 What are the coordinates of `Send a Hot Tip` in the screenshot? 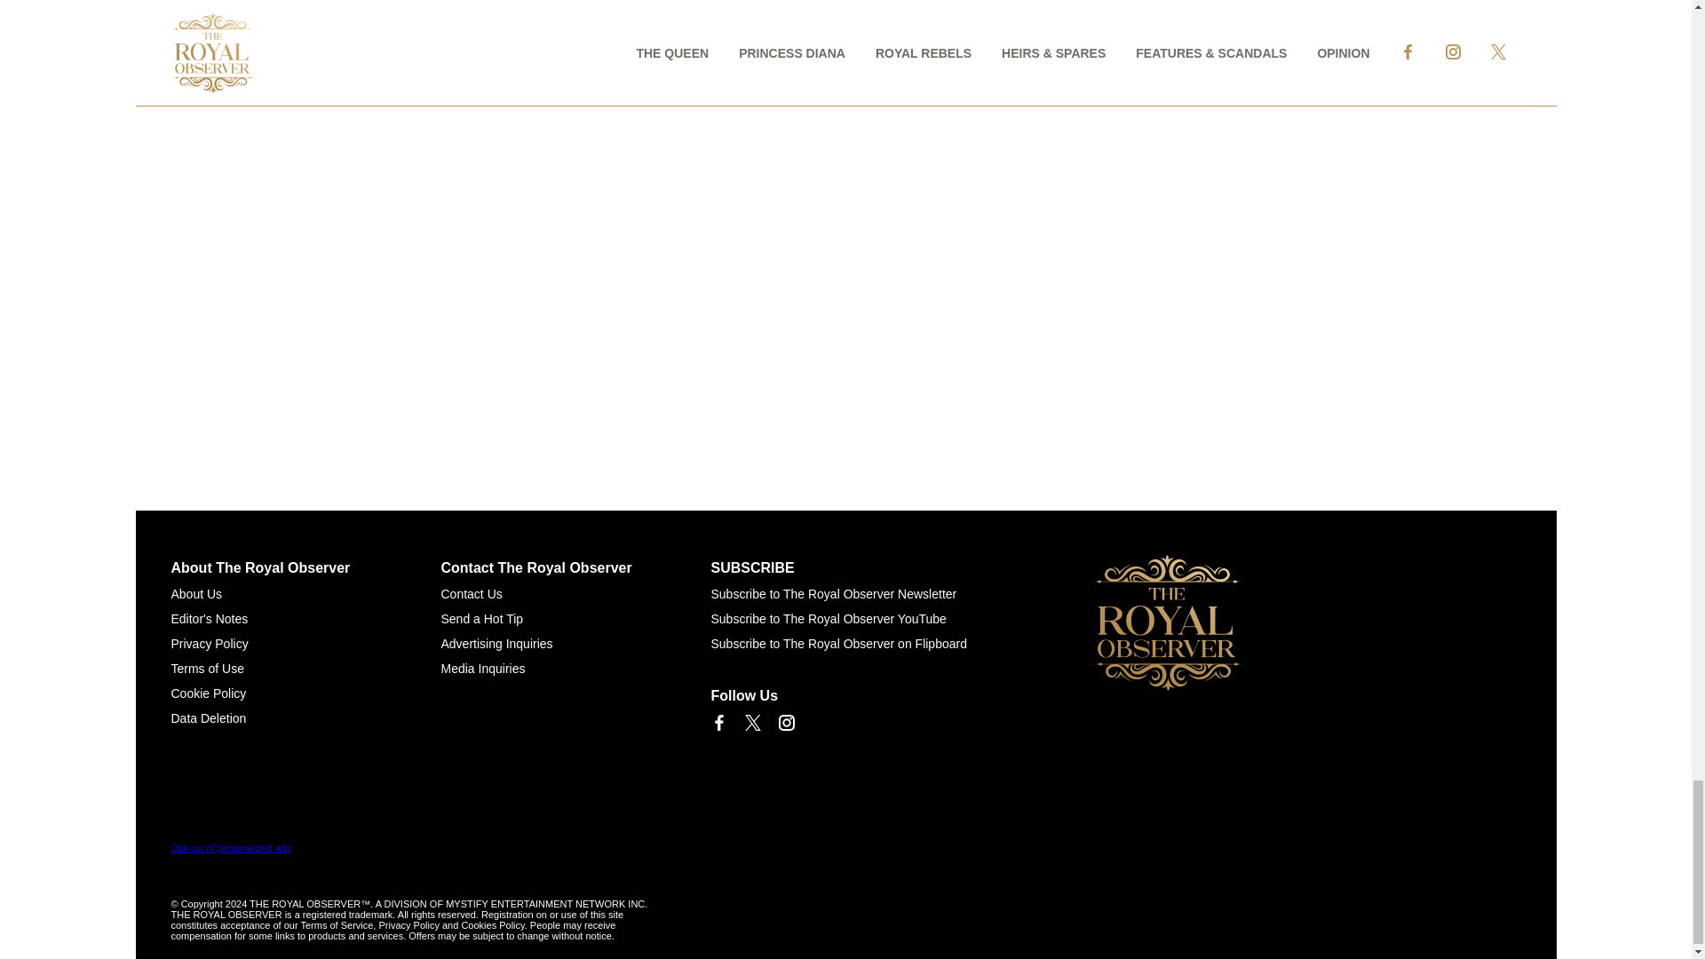 It's located at (481, 619).